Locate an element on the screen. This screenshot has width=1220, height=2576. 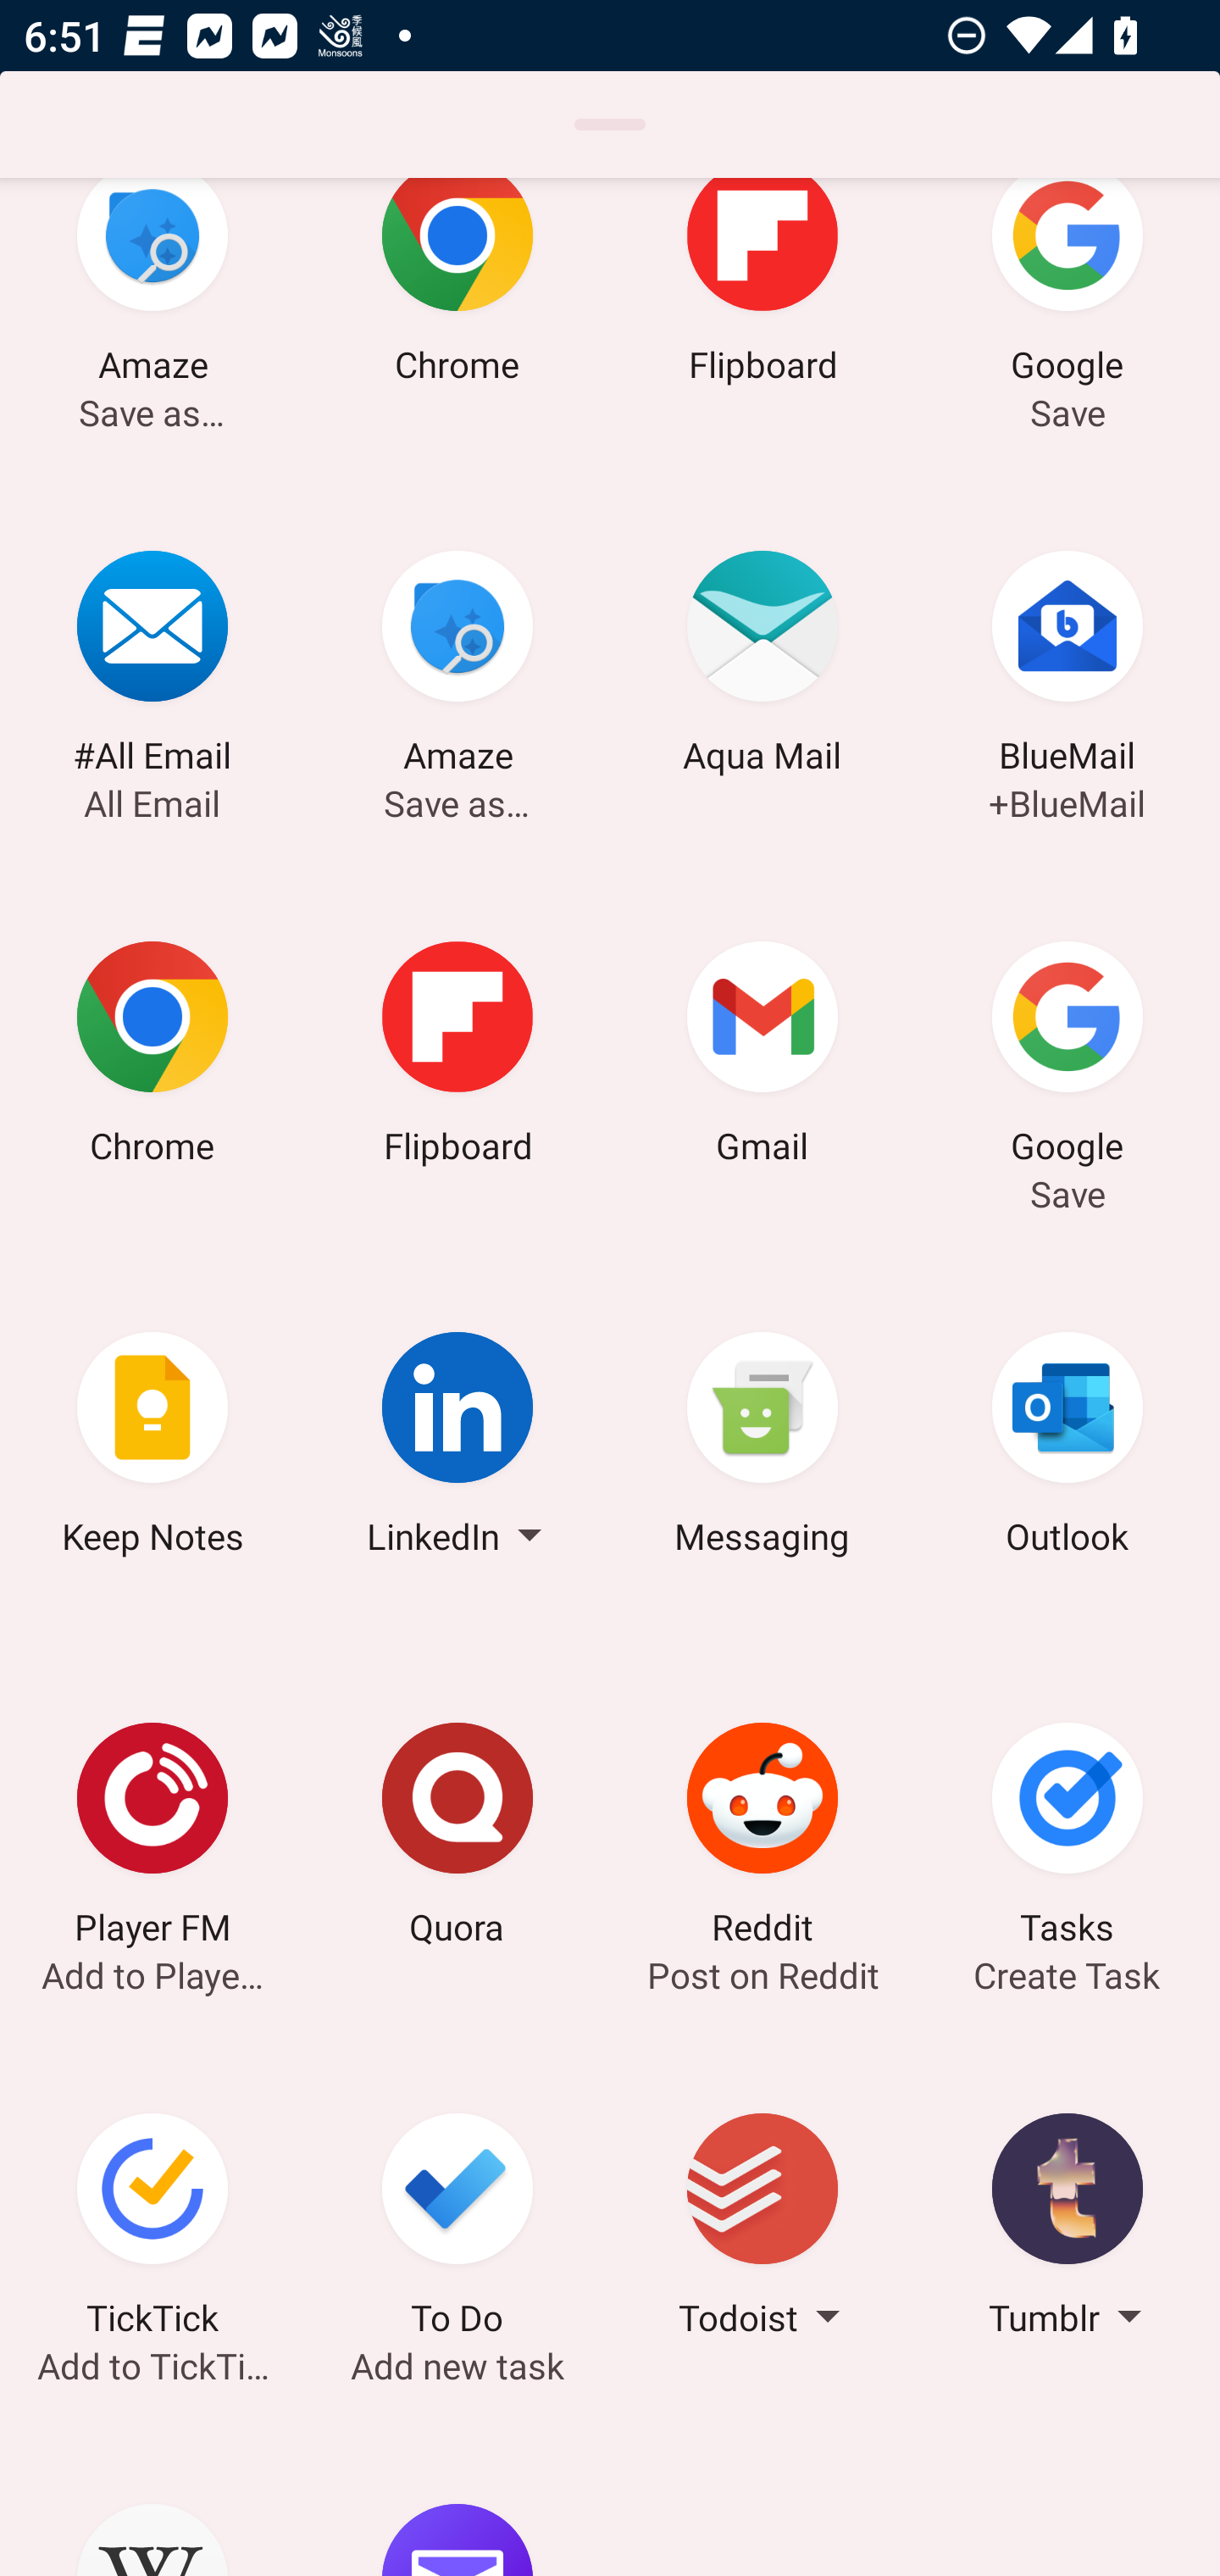
Tasks Create Task is located at coordinates (1067, 1839).